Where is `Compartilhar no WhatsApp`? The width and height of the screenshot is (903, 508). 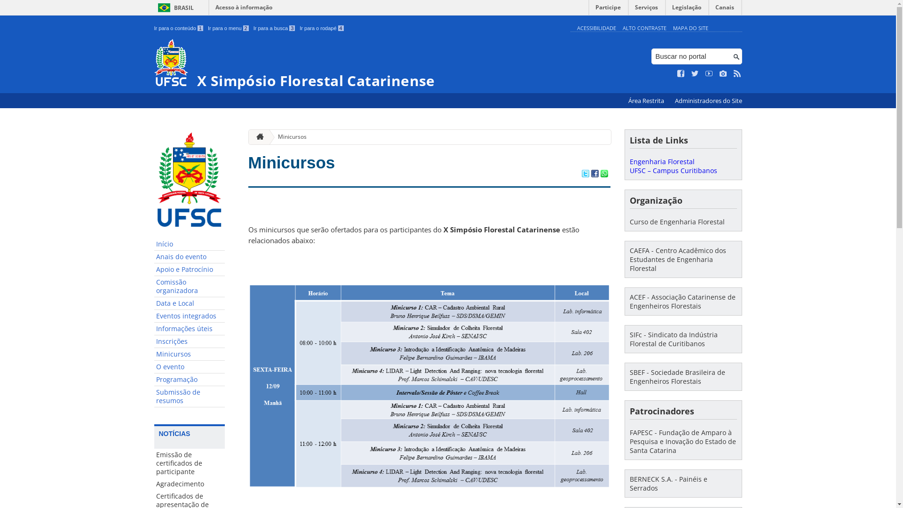 Compartilhar no WhatsApp is located at coordinates (604, 175).